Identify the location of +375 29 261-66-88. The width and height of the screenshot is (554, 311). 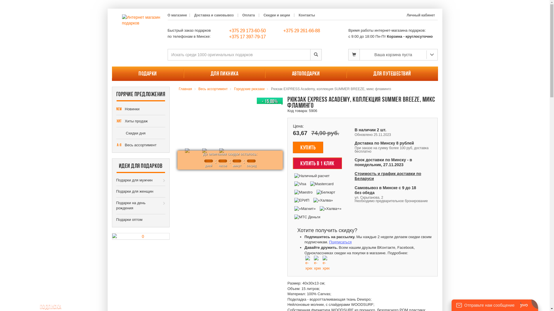
(302, 31).